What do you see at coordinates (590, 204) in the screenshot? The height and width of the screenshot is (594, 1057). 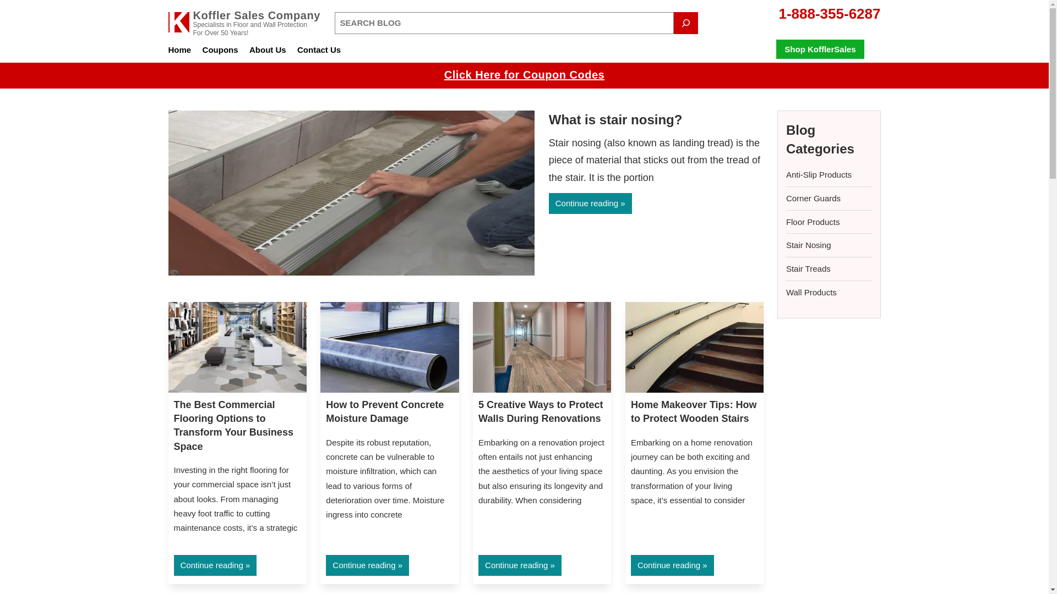 I see `Continue reading` at bounding box center [590, 204].